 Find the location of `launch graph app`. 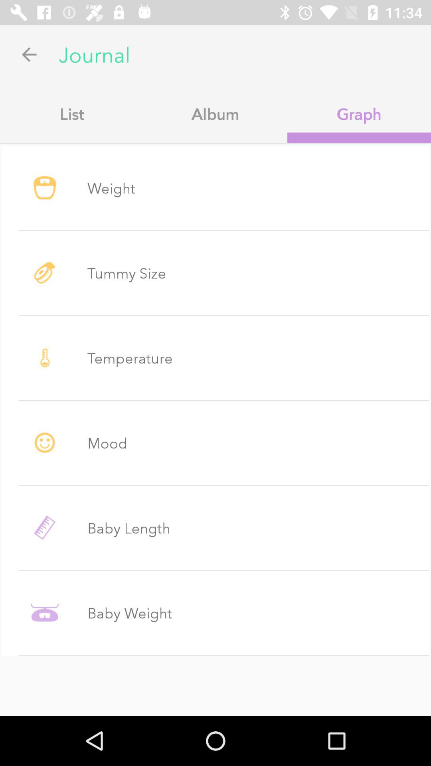

launch graph app is located at coordinates (359, 114).